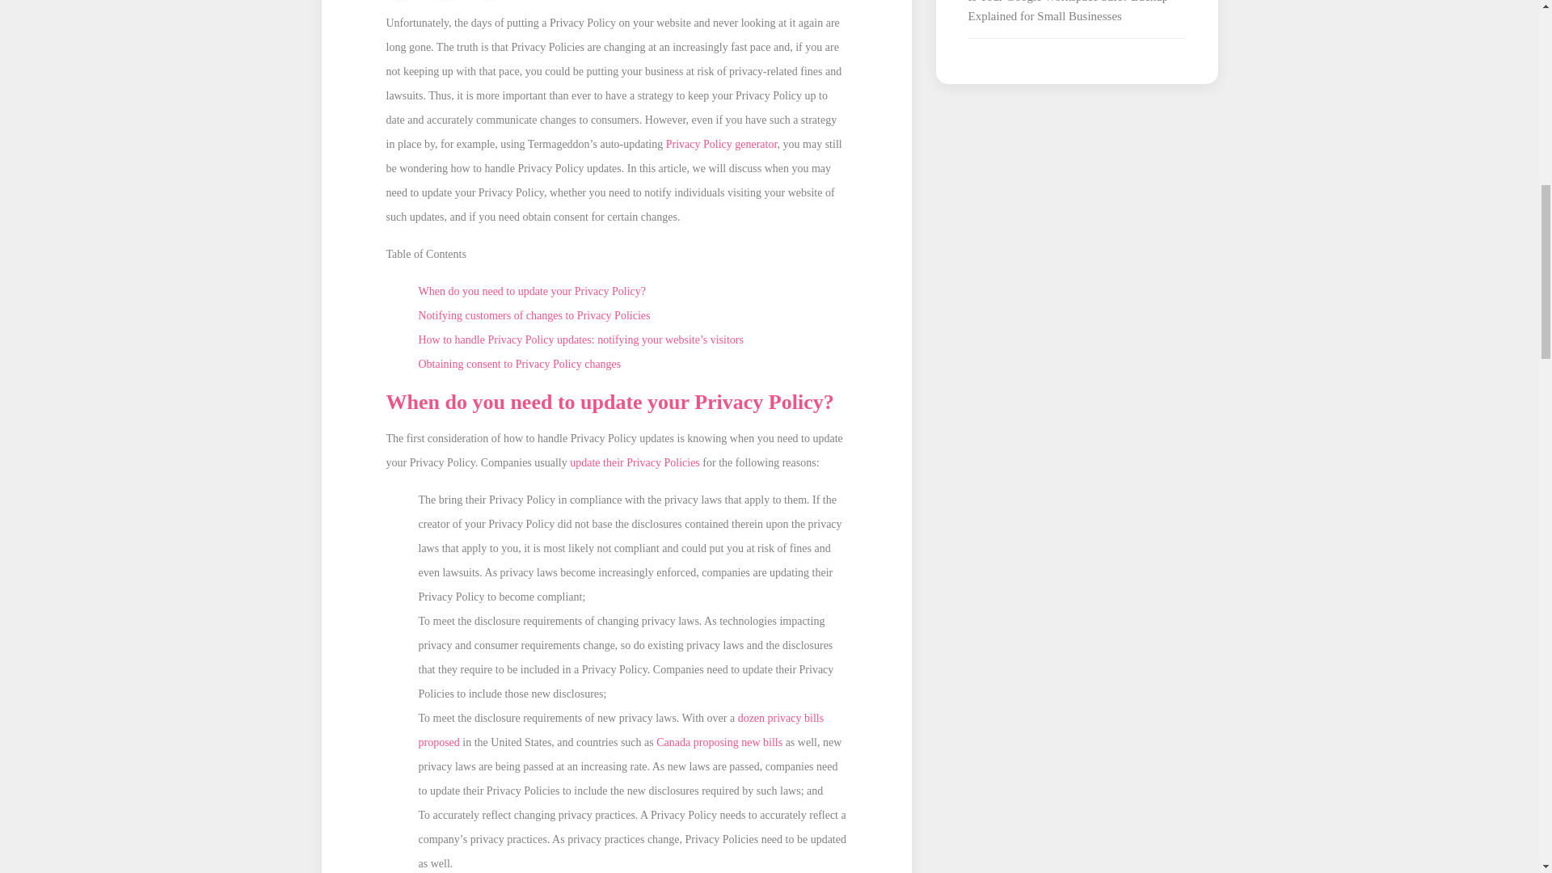 Image resolution: width=1552 pixels, height=873 pixels. What do you see at coordinates (534, 315) in the screenshot?
I see `Notifying customers of changes to Privacy Policies` at bounding box center [534, 315].